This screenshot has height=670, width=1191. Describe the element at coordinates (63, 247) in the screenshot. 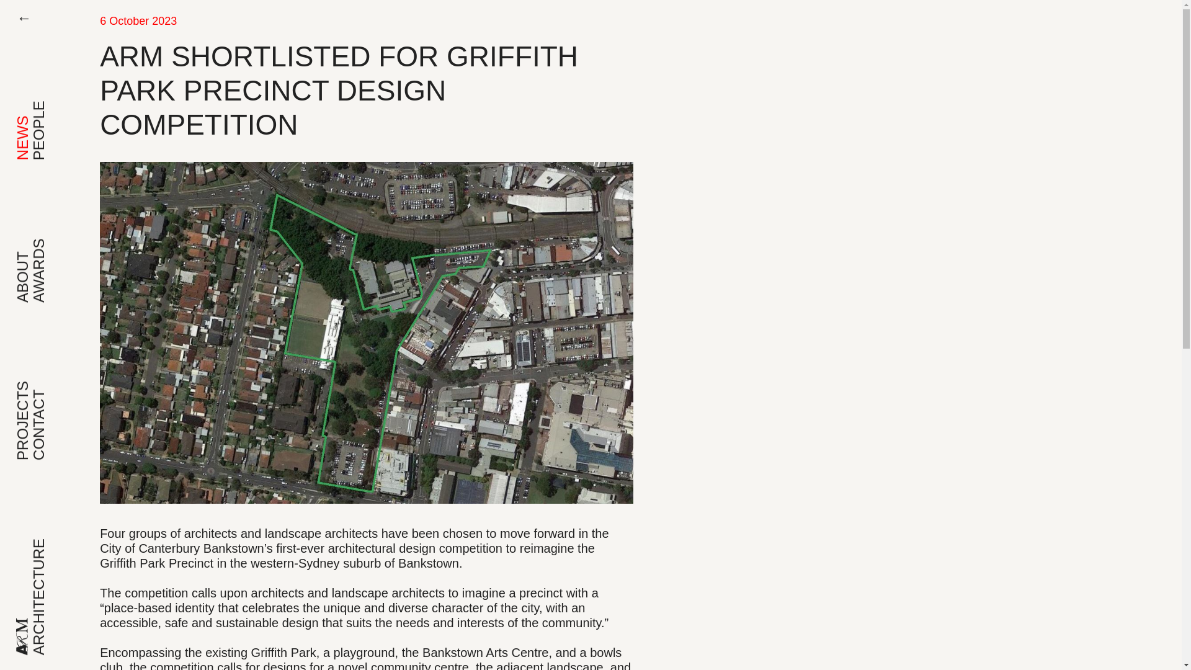

I see `AWARDS` at that location.